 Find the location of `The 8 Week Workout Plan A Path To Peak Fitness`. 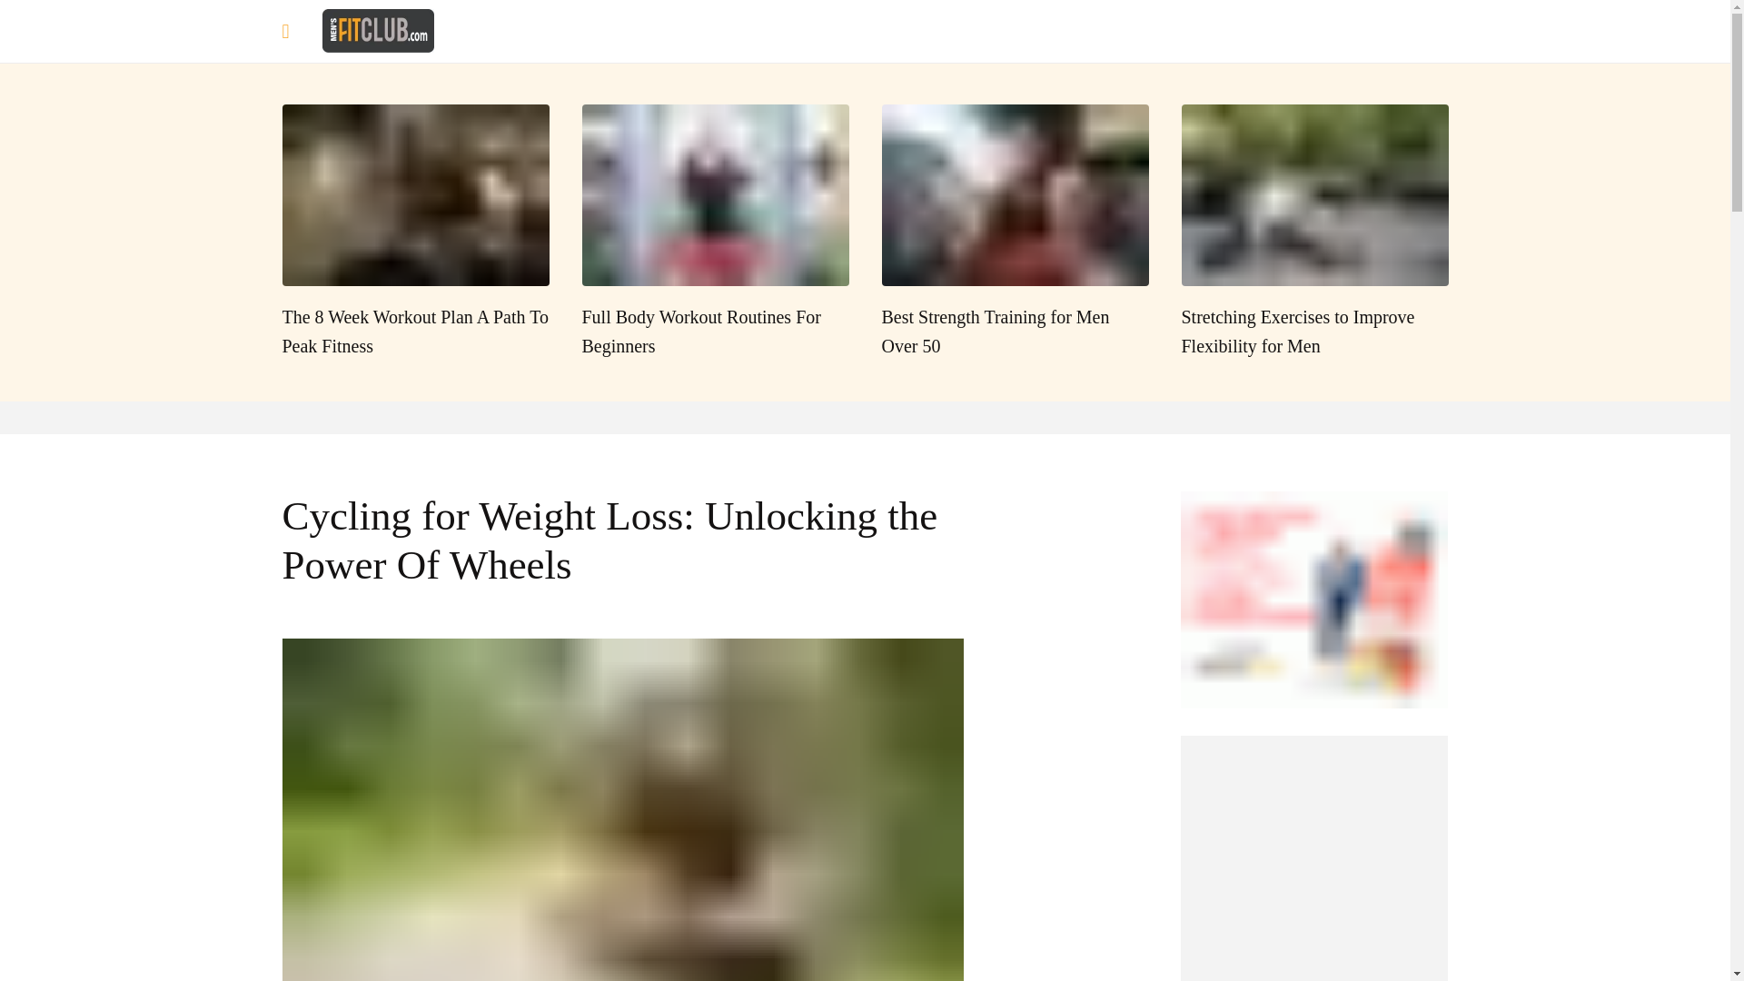

The 8 Week Workout Plan A Path To Peak Fitness is located at coordinates (414, 233).